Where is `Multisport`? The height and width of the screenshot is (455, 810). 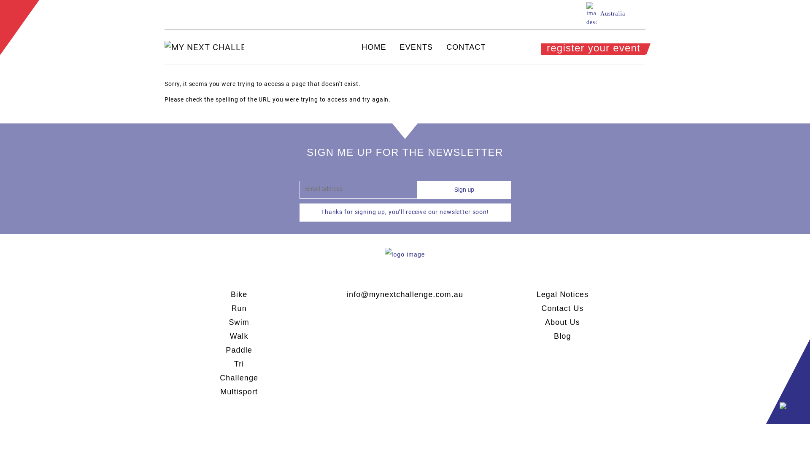
Multisport is located at coordinates (239, 392).